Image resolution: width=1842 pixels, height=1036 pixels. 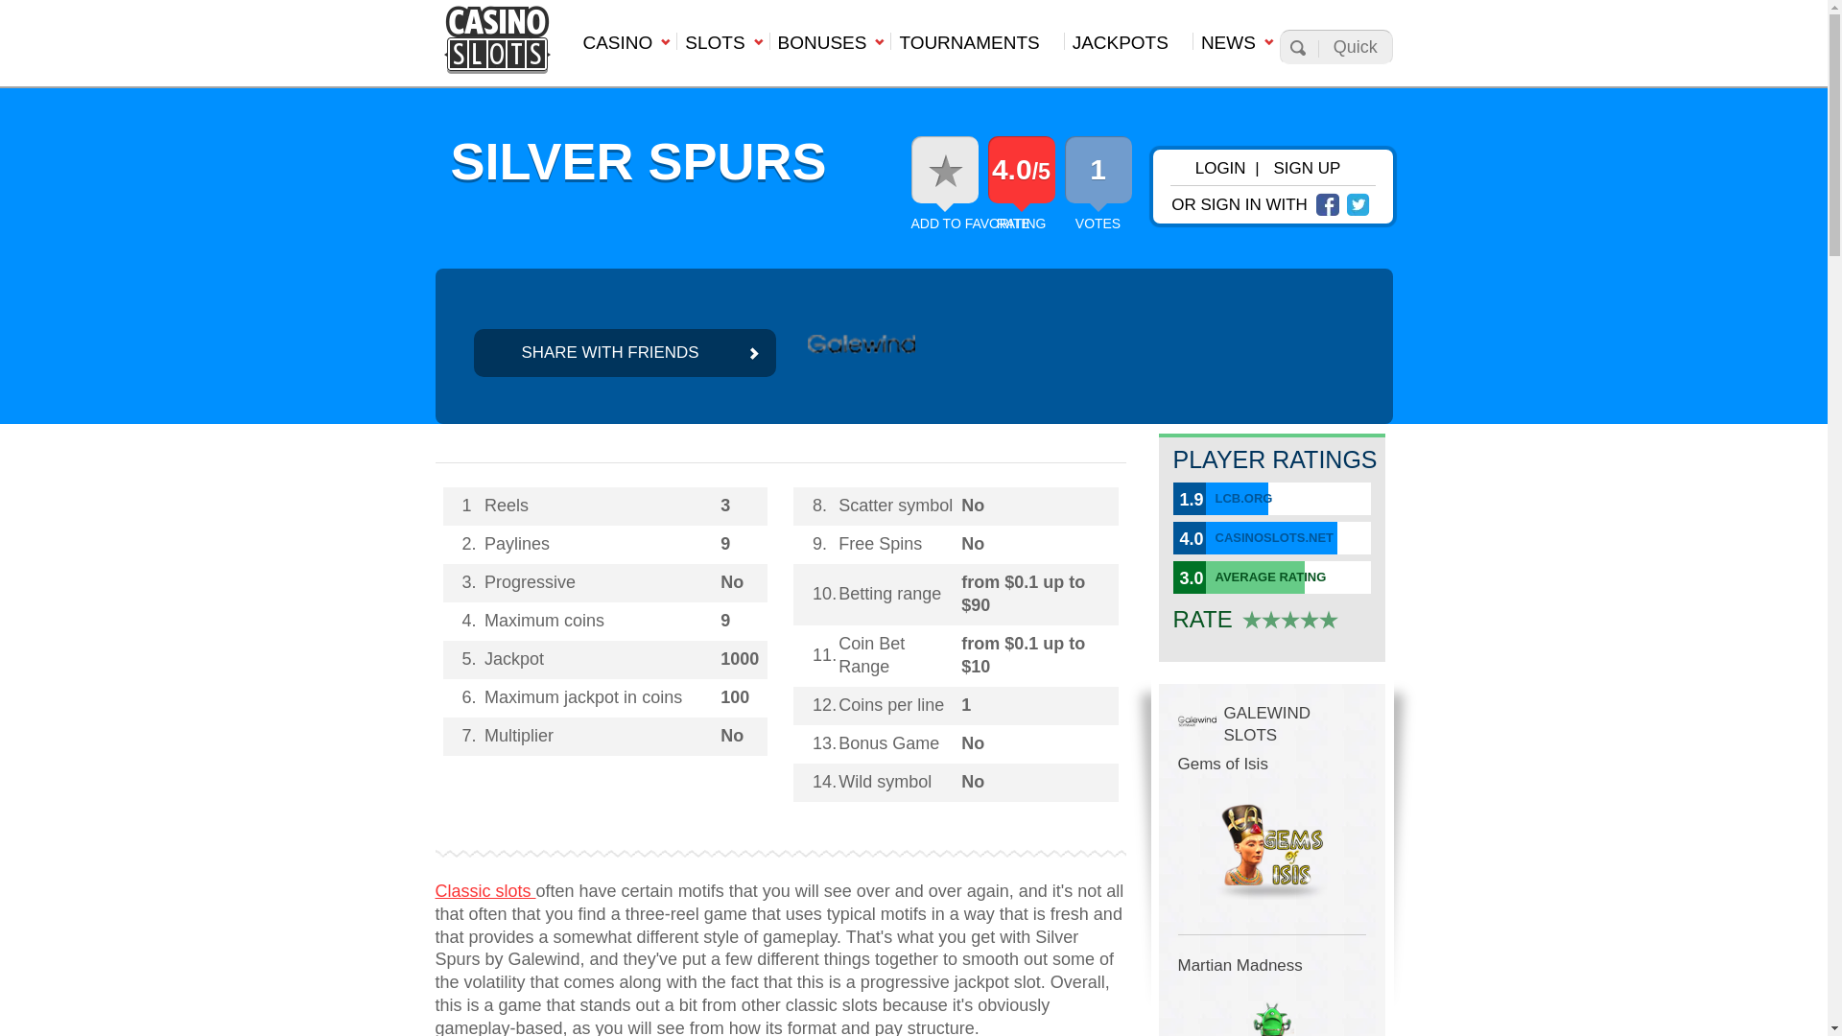 I want to click on All slots developed by Galewind, so click(x=862, y=353).